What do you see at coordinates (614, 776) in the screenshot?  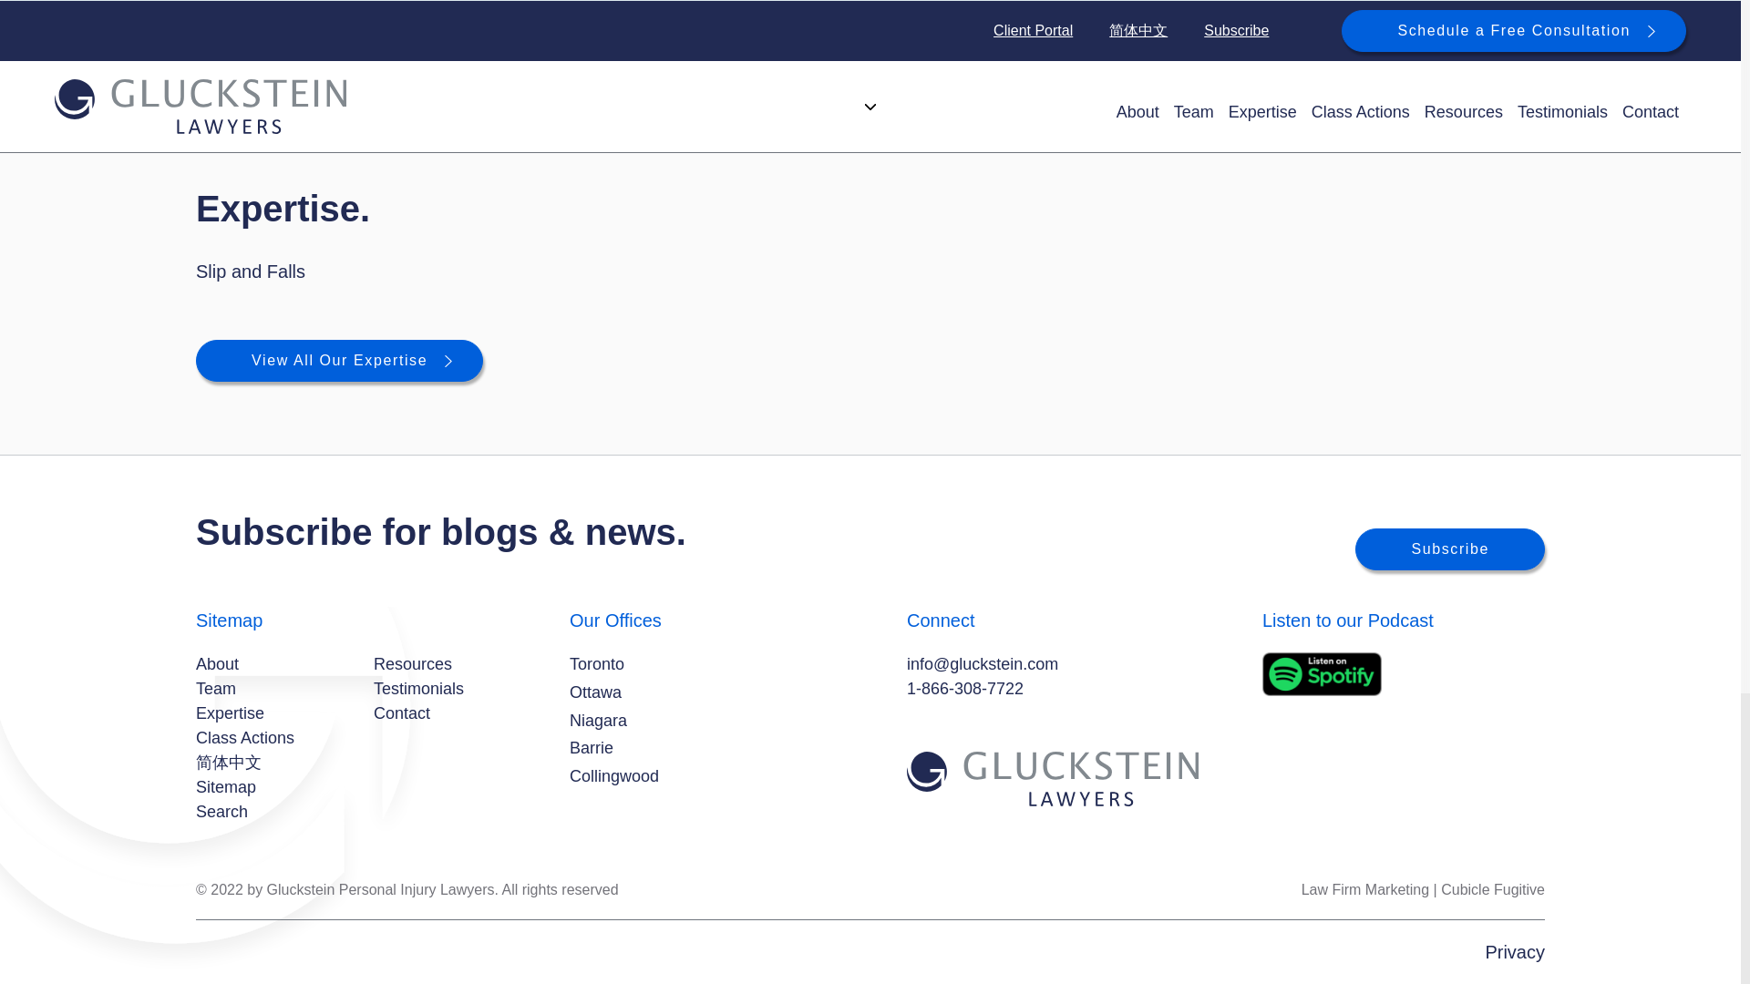 I see `Collingwood` at bounding box center [614, 776].